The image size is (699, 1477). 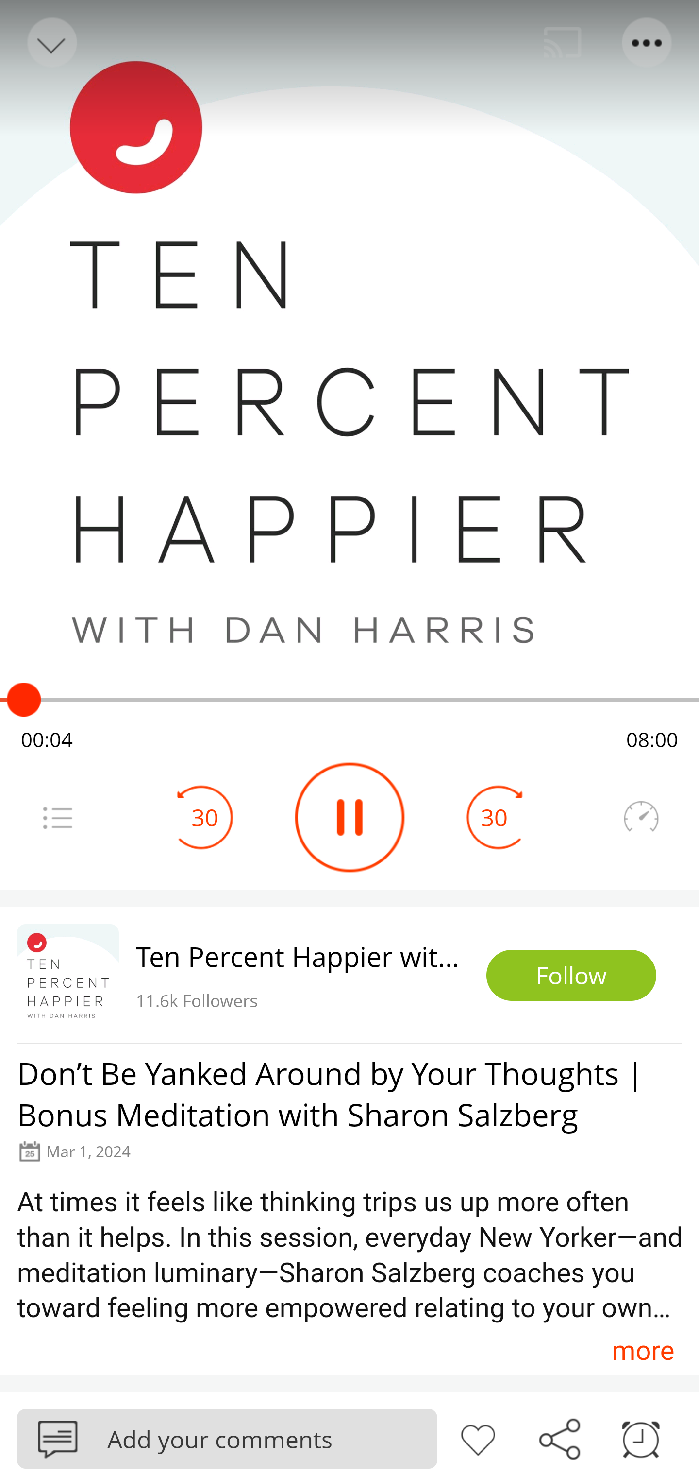 What do you see at coordinates (641, 817) in the screenshot?
I see `Speedometer` at bounding box center [641, 817].